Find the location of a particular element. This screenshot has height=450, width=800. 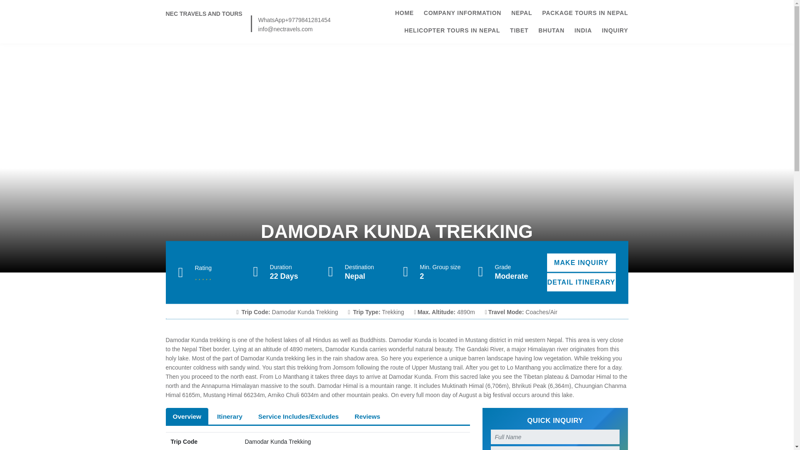

NEC TRAVELS AND TOURS is located at coordinates (204, 13).